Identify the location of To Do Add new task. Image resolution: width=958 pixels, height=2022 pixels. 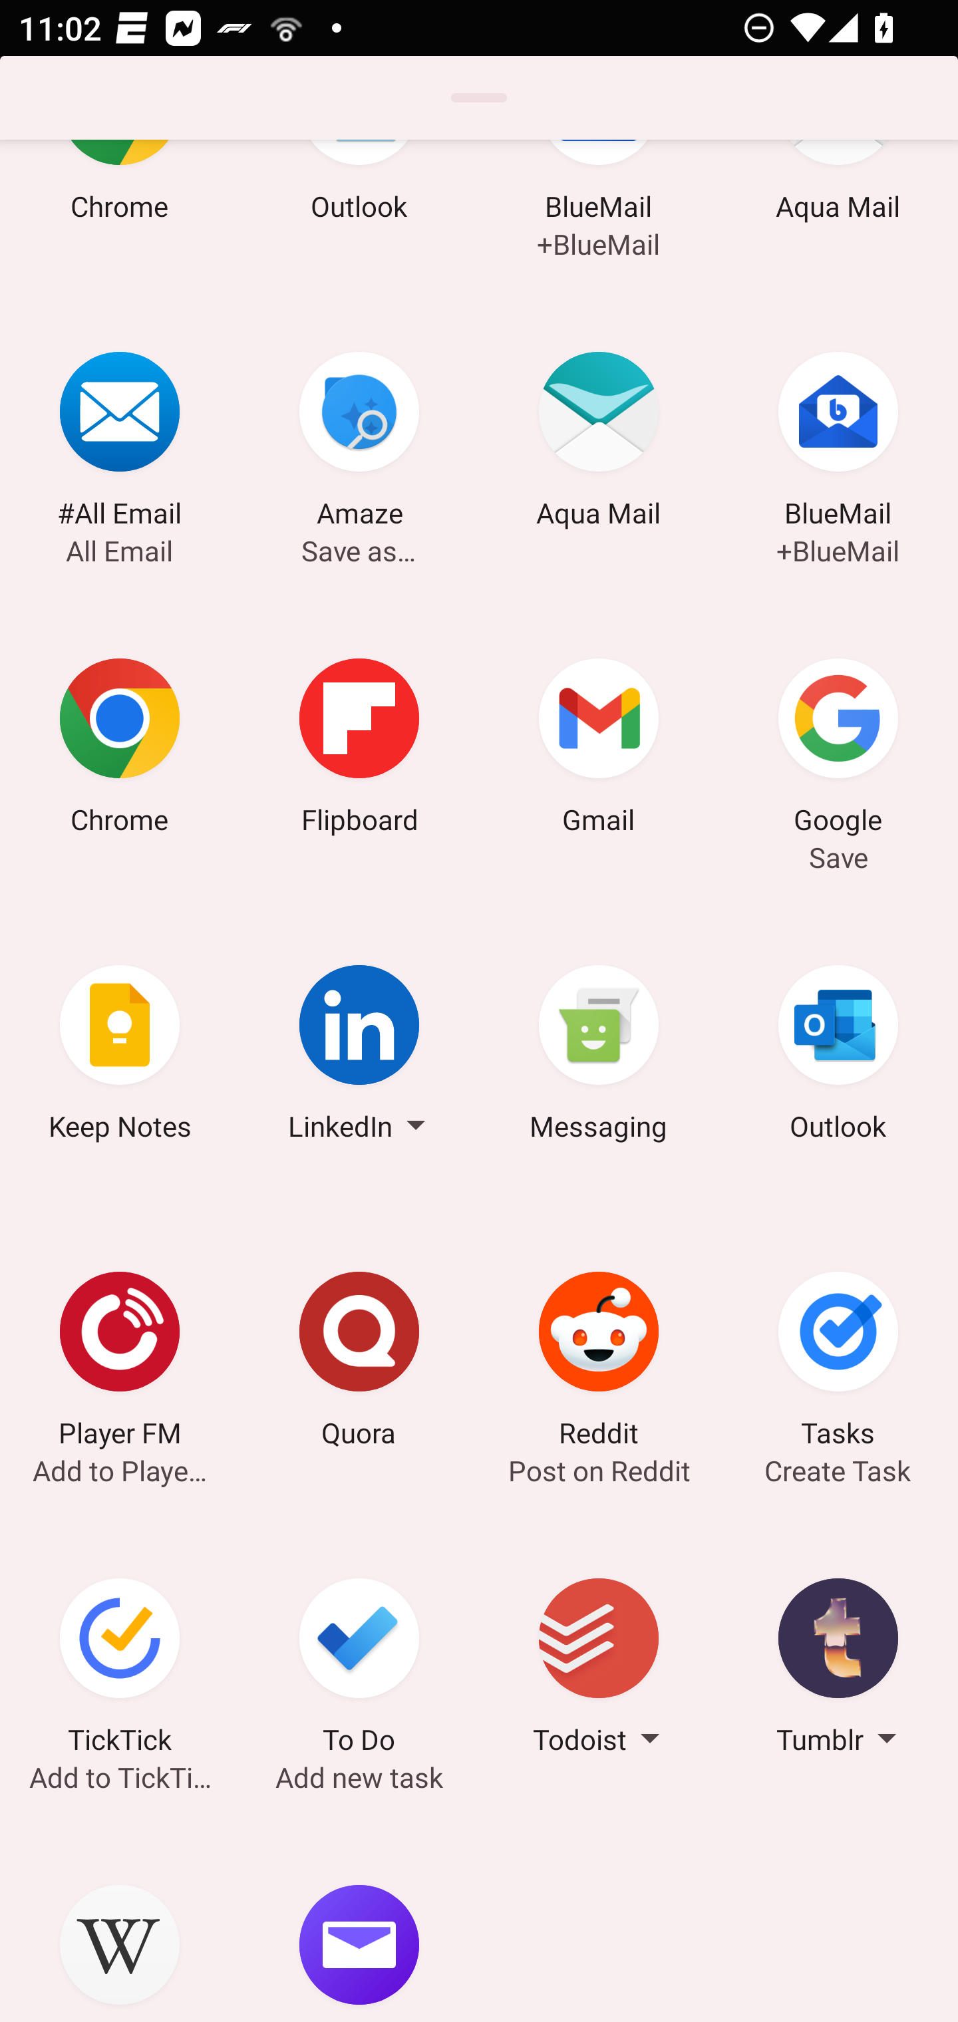
(359, 1670).